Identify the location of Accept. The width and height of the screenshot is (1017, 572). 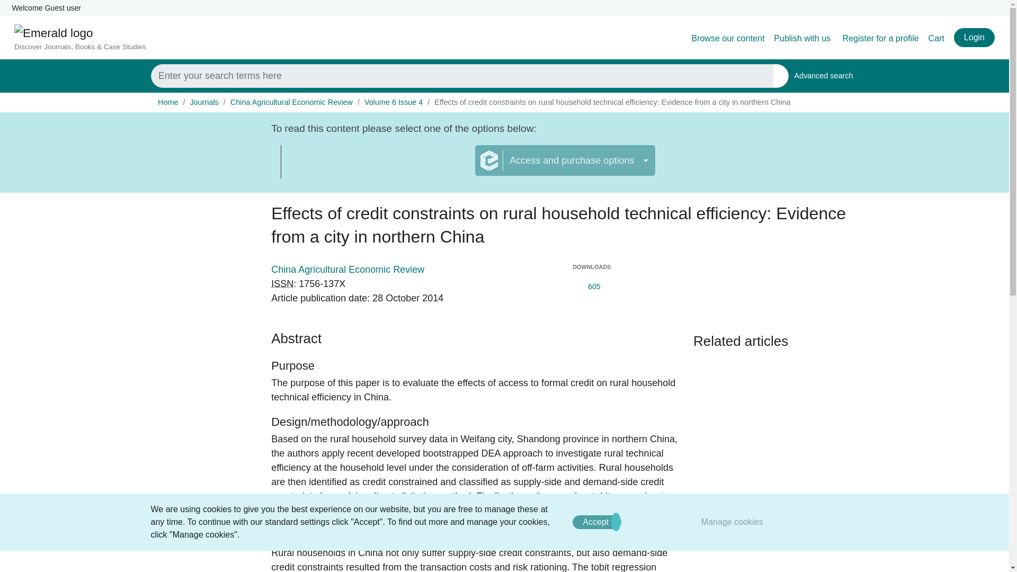
(823, 76).